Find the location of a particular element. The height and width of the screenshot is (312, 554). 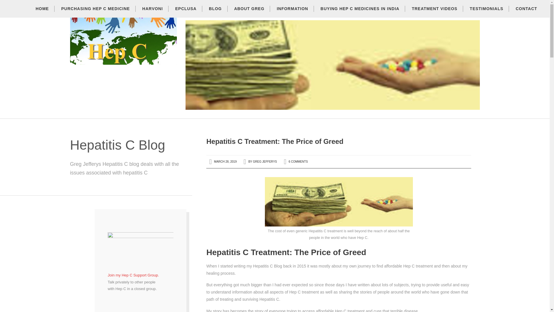

ABOUT GREG is located at coordinates (249, 13).